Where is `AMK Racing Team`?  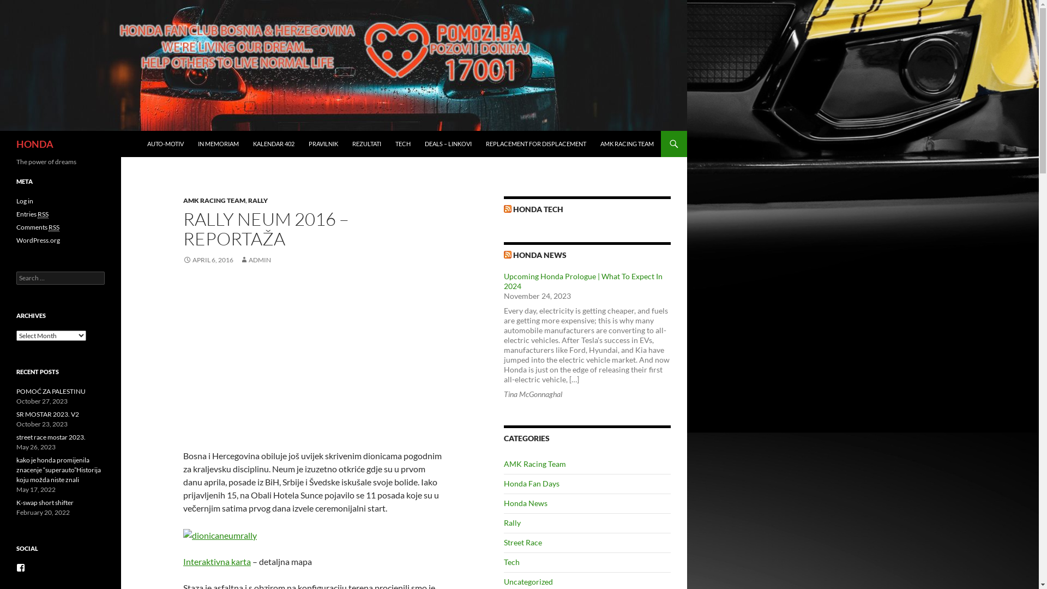 AMK Racing Team is located at coordinates (535, 464).